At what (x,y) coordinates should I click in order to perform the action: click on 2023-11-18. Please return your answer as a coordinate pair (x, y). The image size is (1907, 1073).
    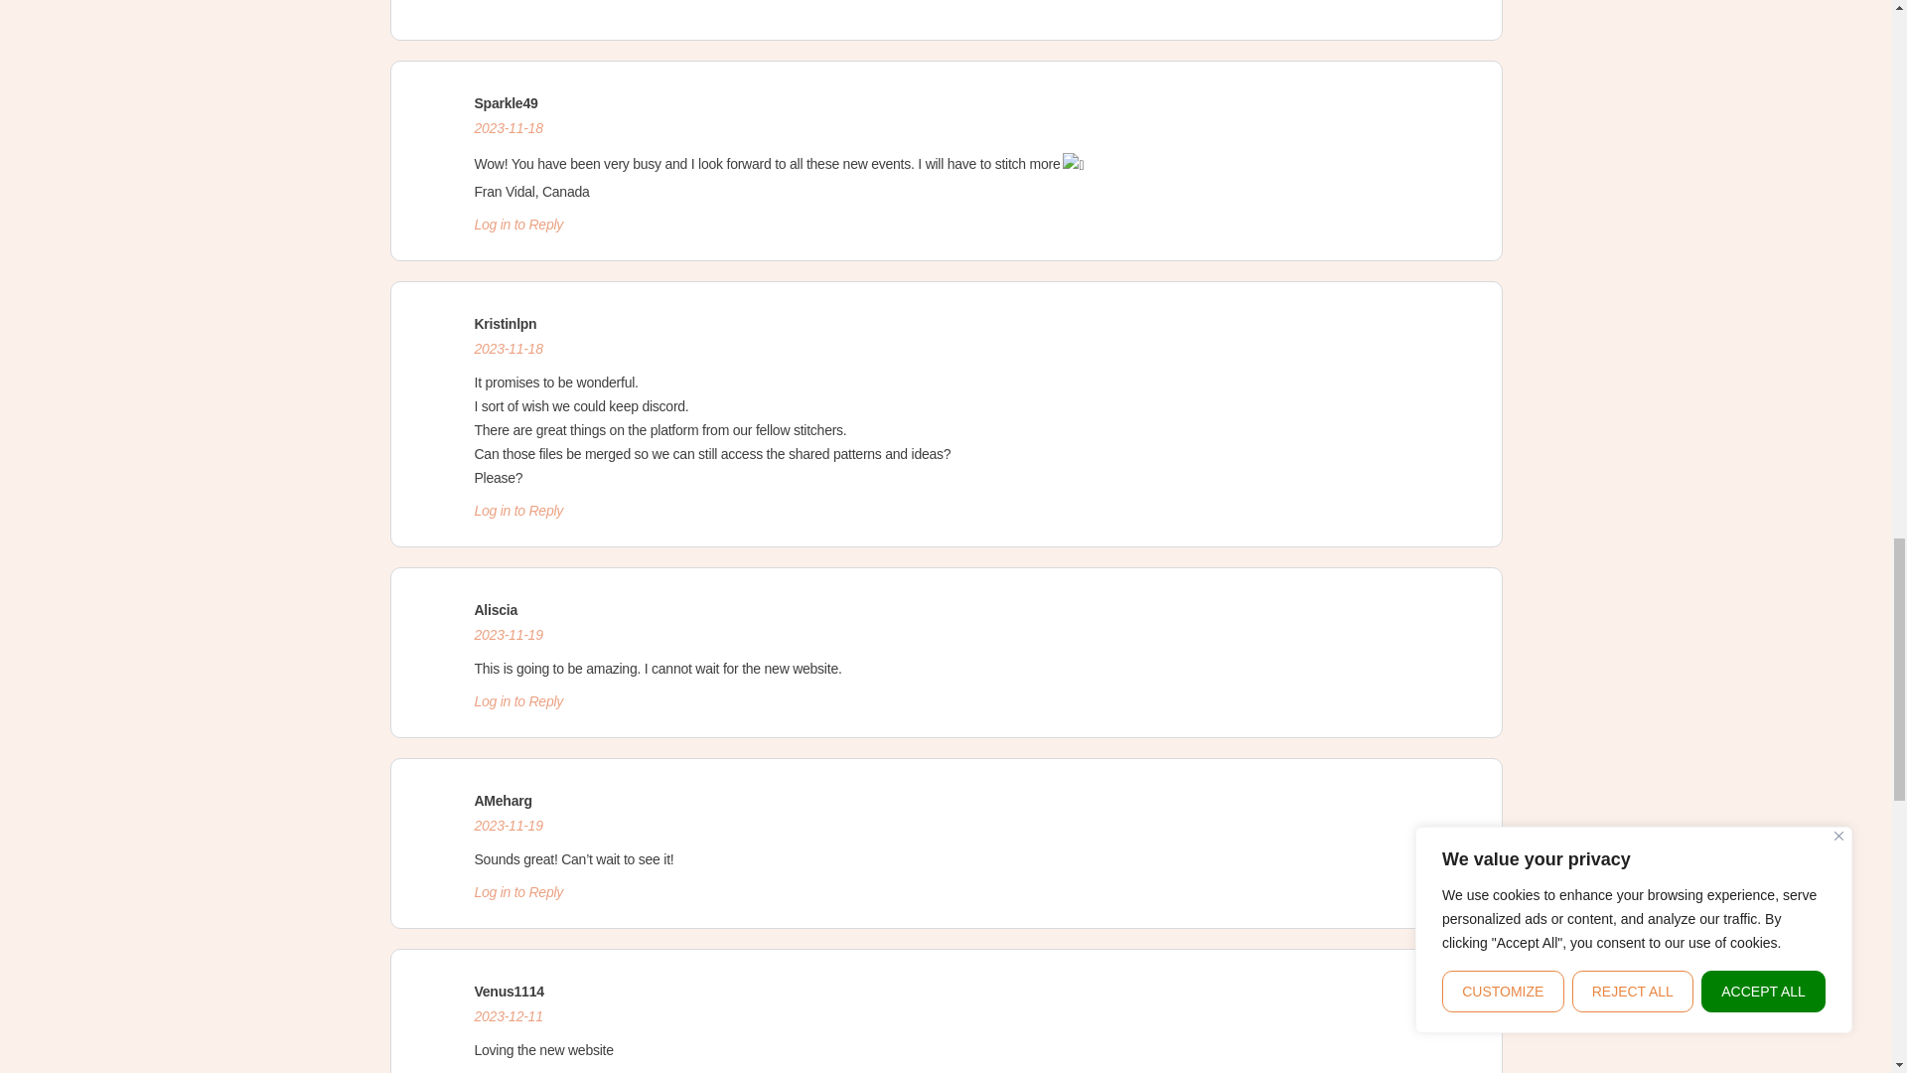
    Looking at the image, I should click on (509, 127).